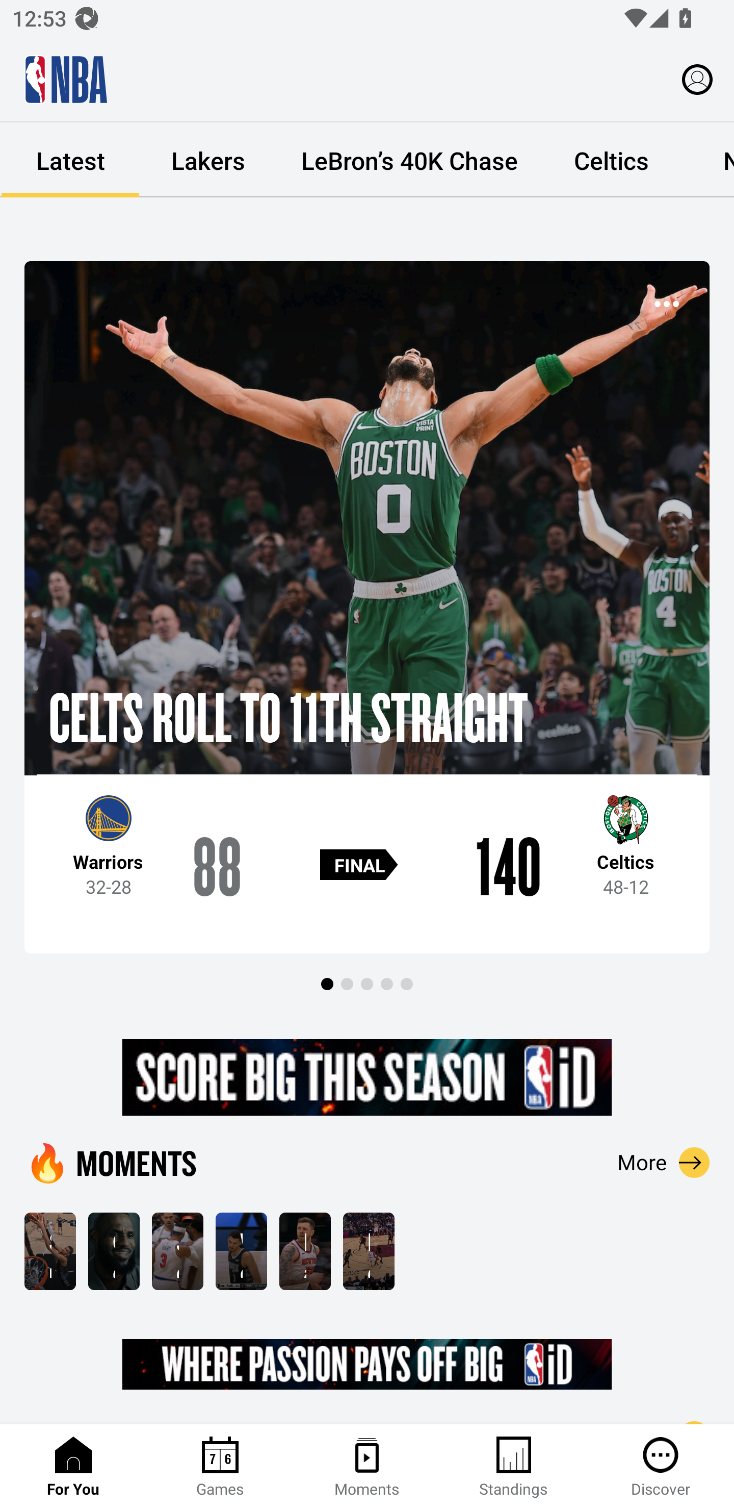 Image resolution: width=734 pixels, height=1510 pixels. What do you see at coordinates (664, 1162) in the screenshot?
I see `More` at bounding box center [664, 1162].